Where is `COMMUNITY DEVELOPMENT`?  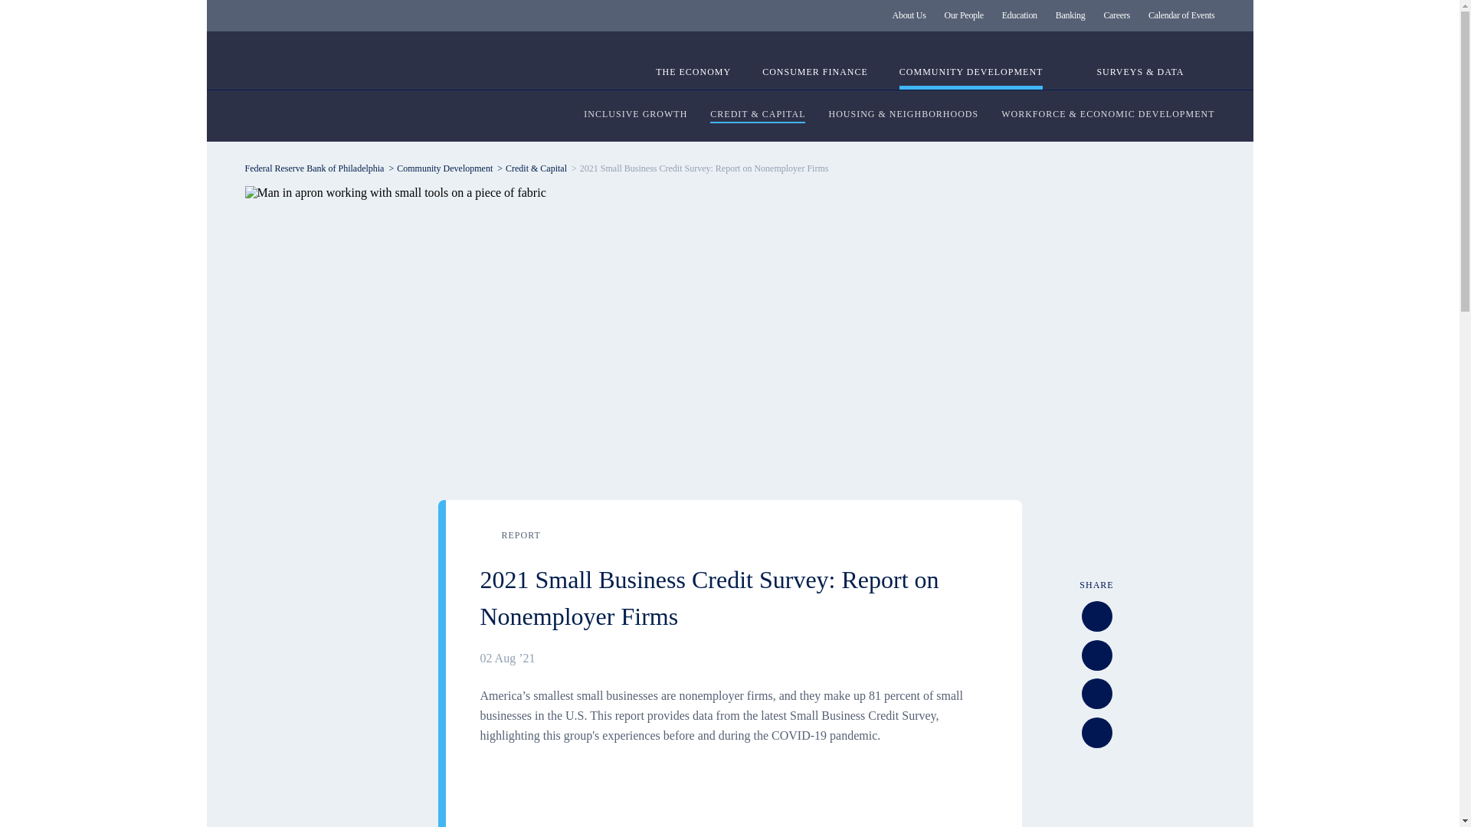
COMMUNITY DEVELOPMENT is located at coordinates (971, 78).